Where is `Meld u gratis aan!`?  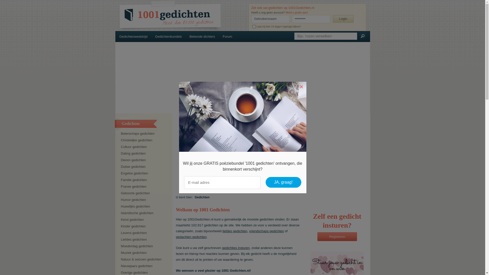
Meld u gratis aan! is located at coordinates (297, 12).